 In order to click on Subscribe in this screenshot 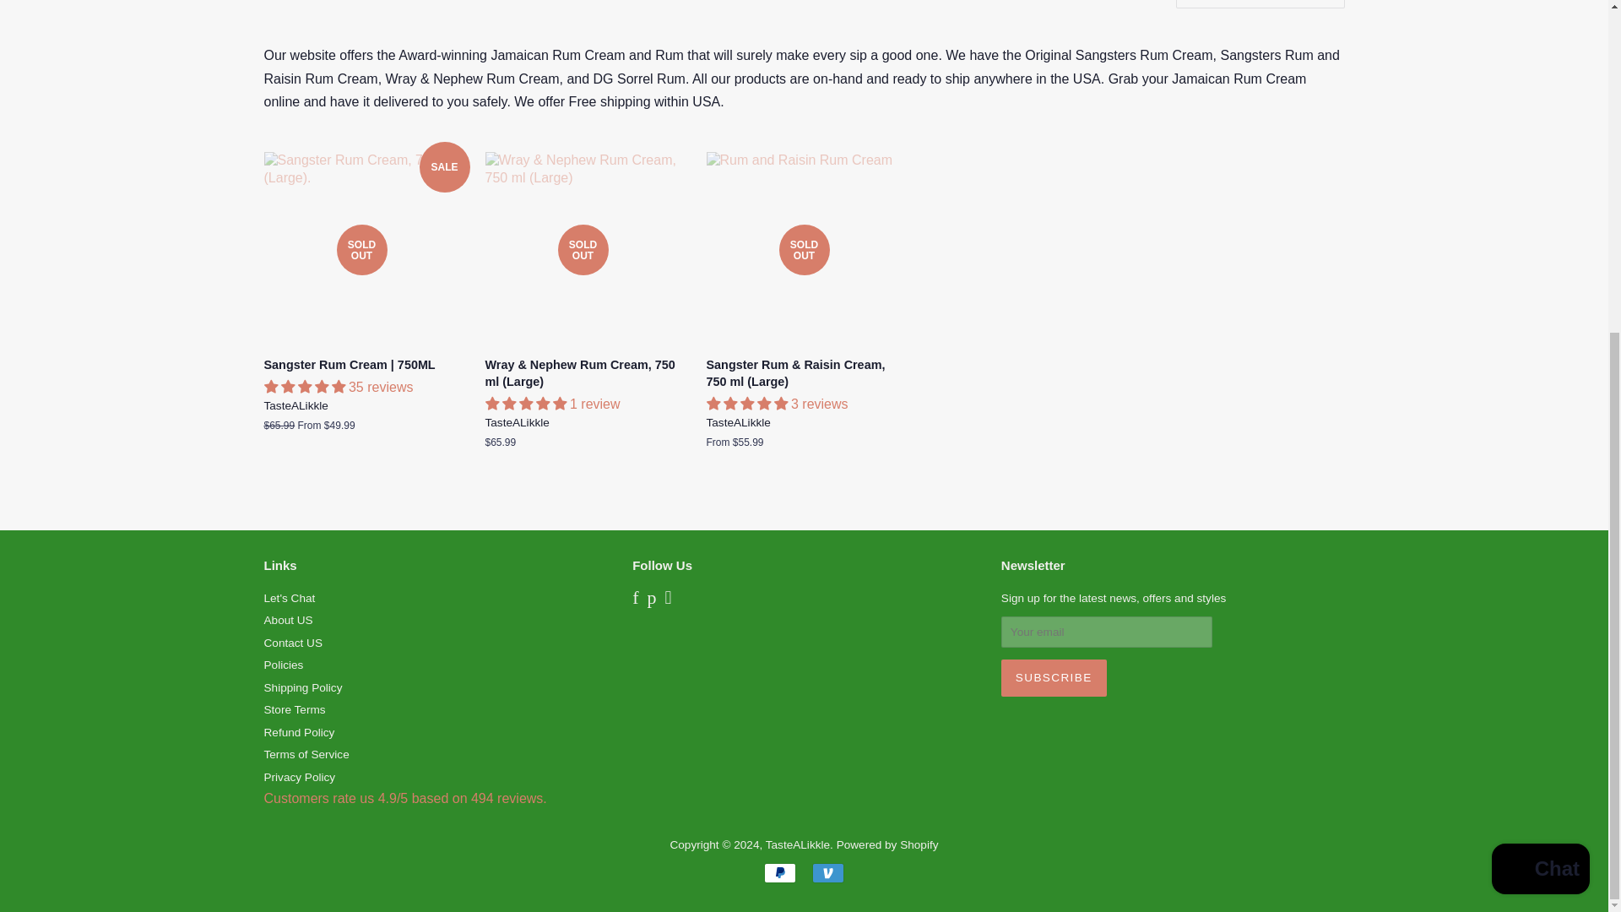, I will do `click(1054, 677)`.